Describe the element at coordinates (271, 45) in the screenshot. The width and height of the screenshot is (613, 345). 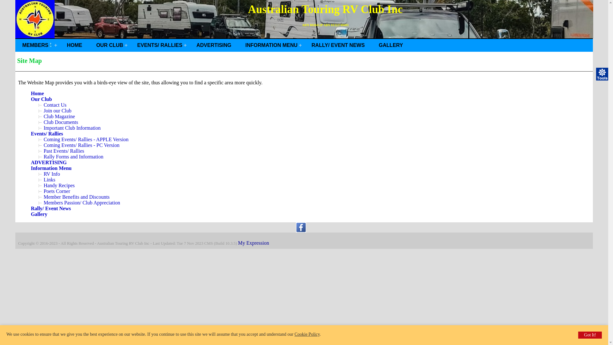
I see `INFORMATION MENU` at that location.